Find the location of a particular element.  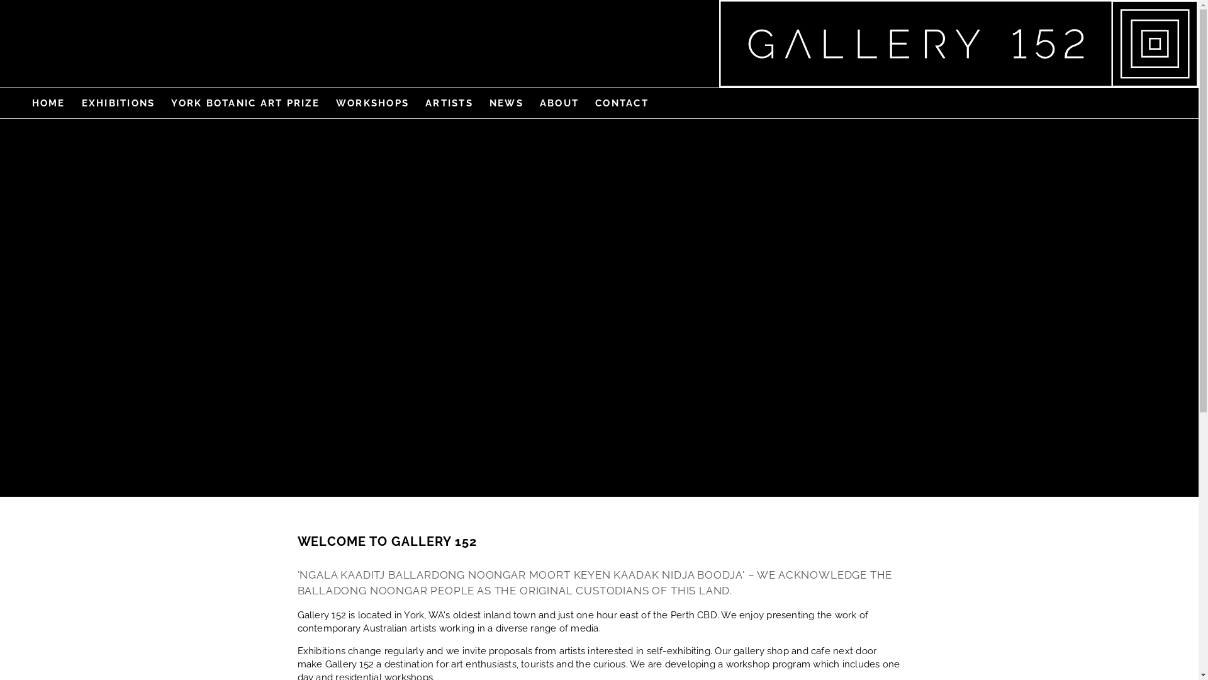

HOME is located at coordinates (49, 103).